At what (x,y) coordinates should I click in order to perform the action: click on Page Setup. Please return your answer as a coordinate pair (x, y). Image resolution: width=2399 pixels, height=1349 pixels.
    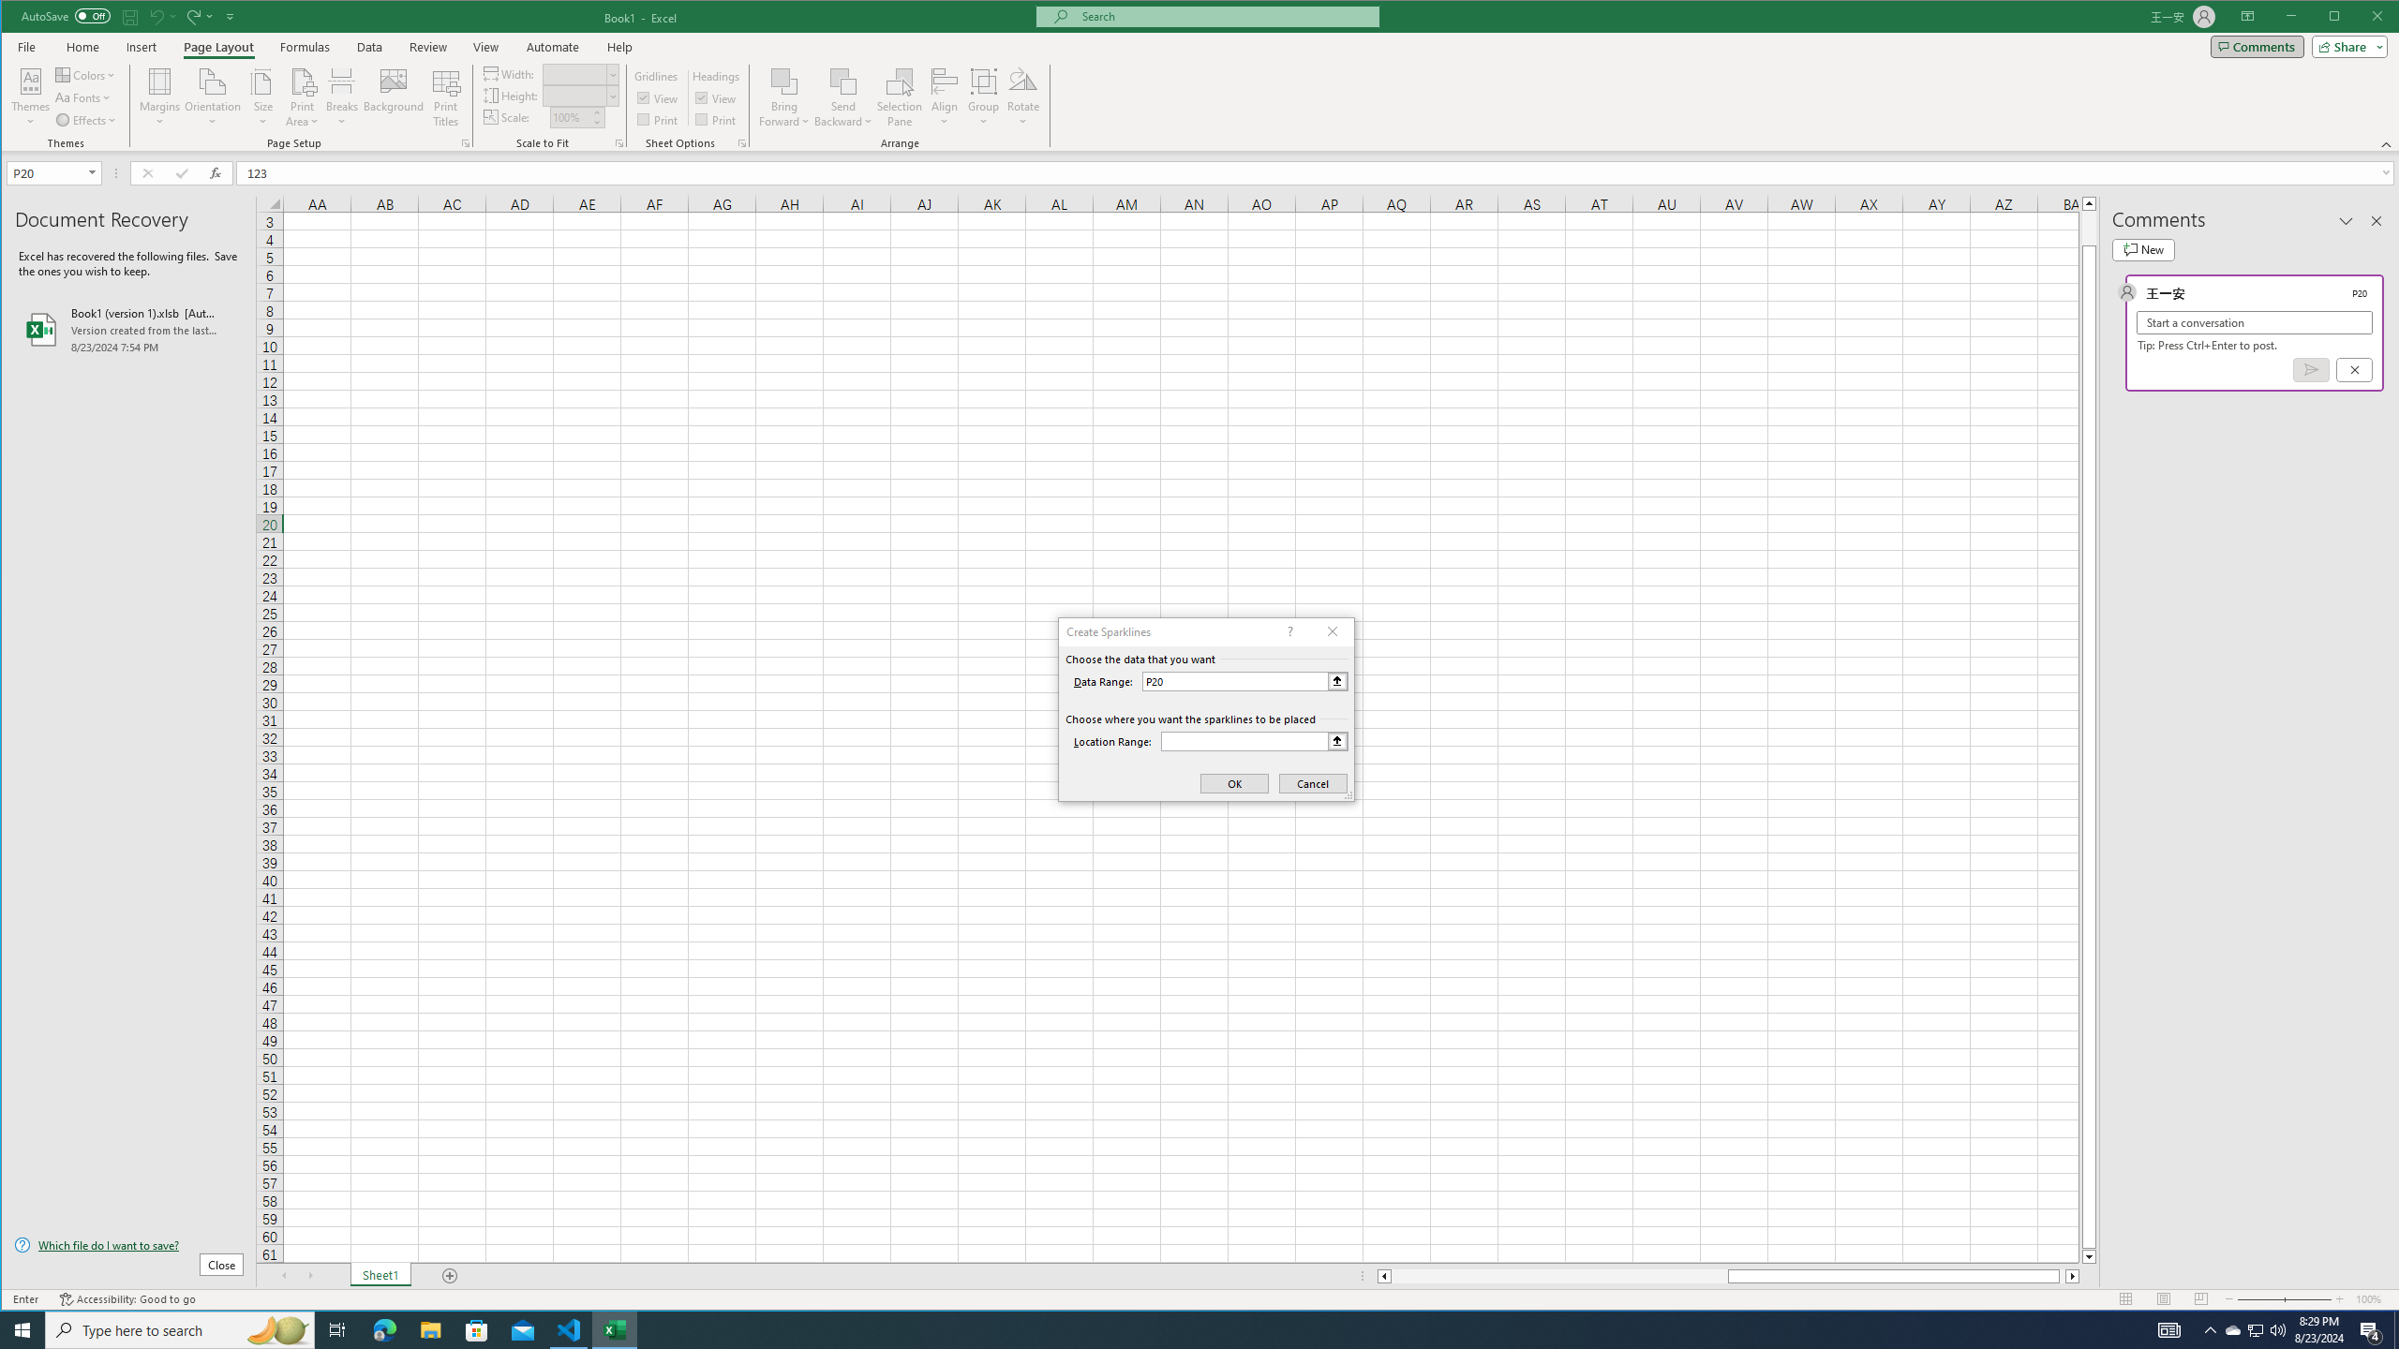
    Looking at the image, I should click on (618, 143).